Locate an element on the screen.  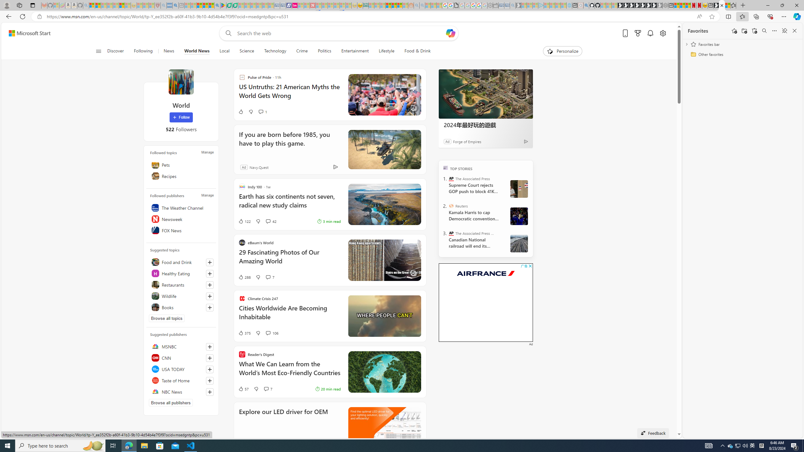
NBC News is located at coordinates (181, 392).